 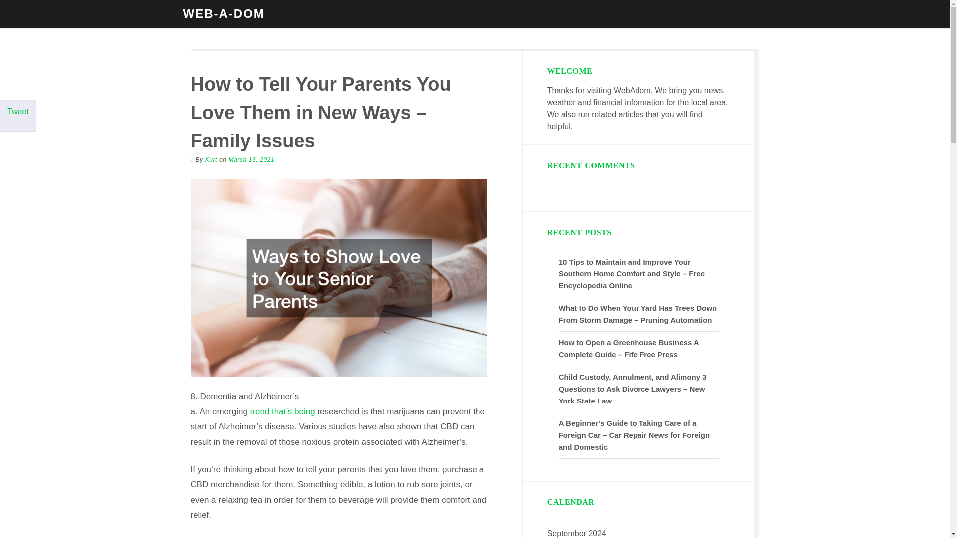 I want to click on WEB-A-DOM, so click(x=224, y=14).